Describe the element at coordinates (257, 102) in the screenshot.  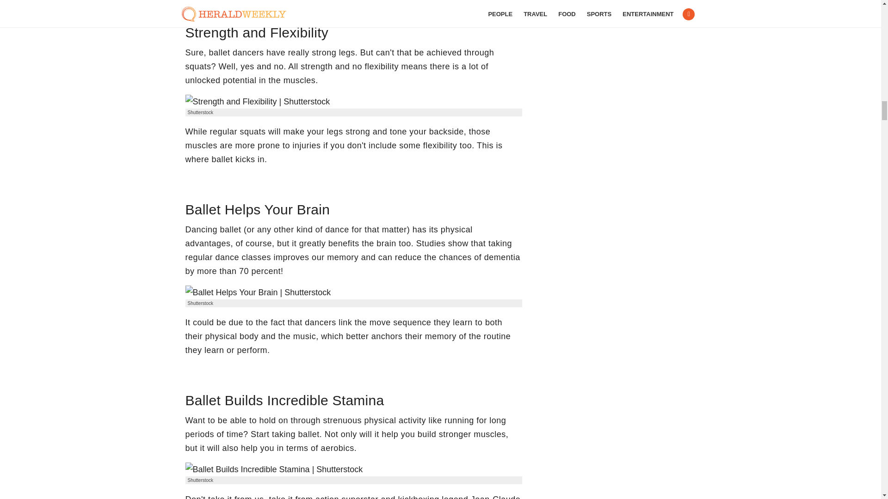
I see `Strength and Flexibility` at that location.